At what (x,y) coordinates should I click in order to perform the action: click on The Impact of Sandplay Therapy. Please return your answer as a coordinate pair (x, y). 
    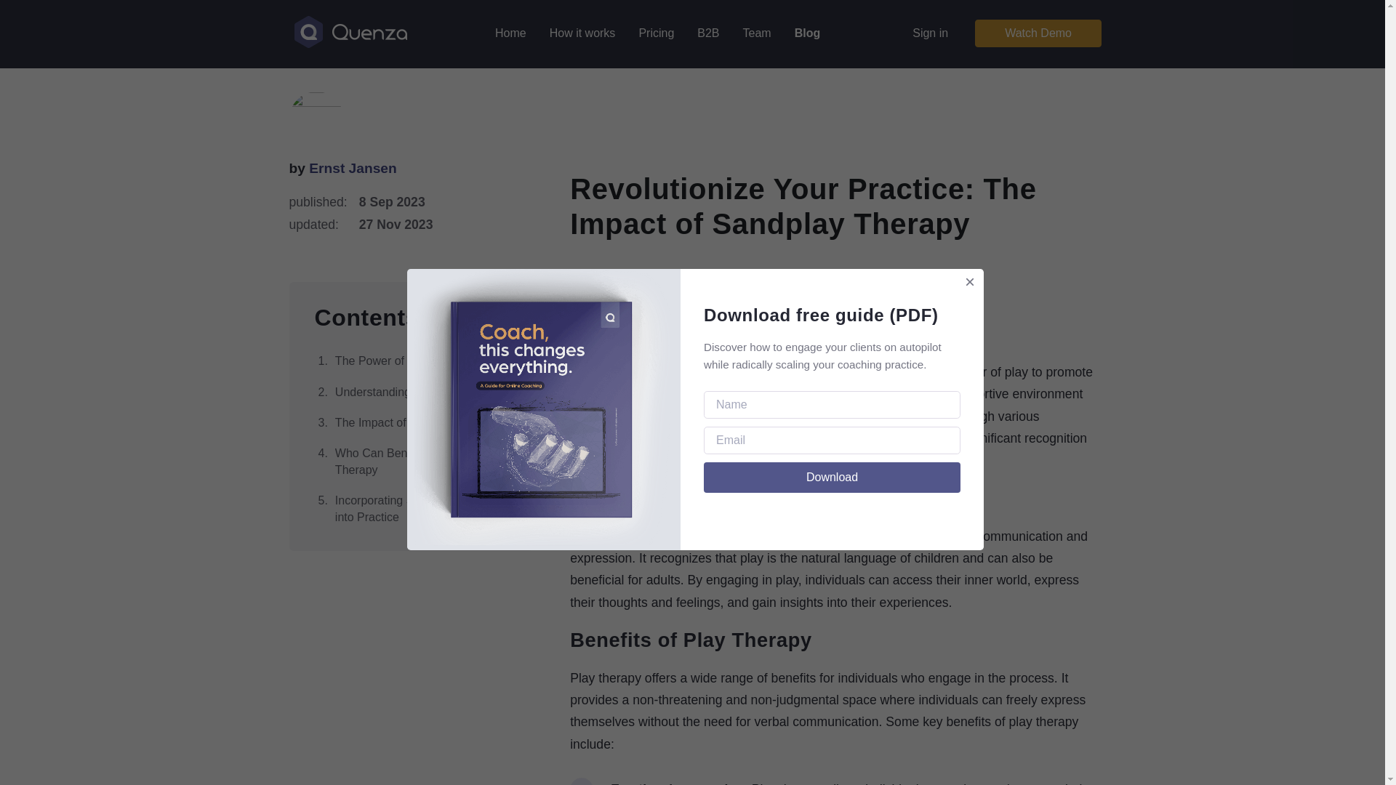
    Looking at the image, I should click on (411, 422).